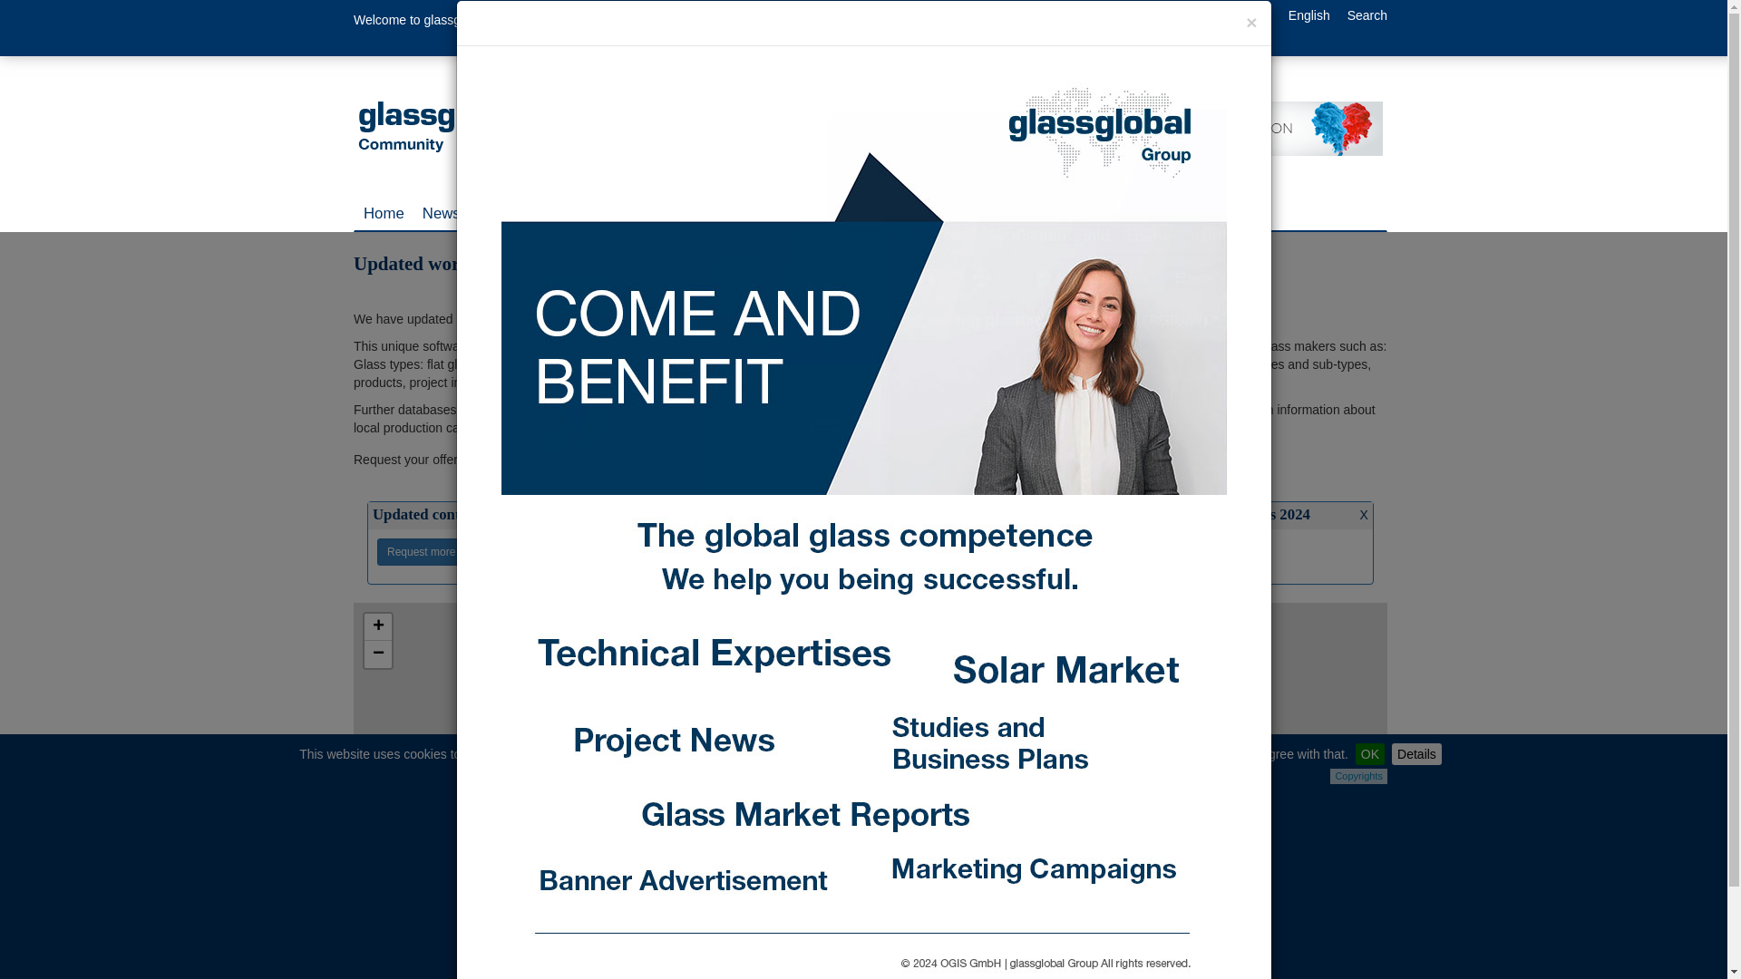  I want to click on OK, so click(1369, 753).